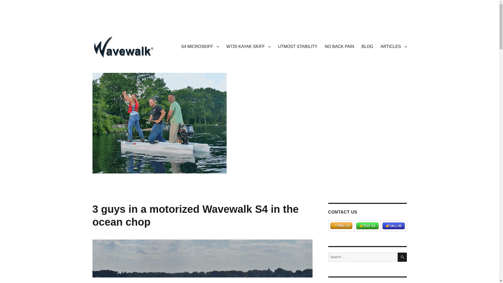 This screenshot has height=283, width=503. Describe the element at coordinates (200, 46) in the screenshot. I see `Wavewalk S4 cartop cat microskiff` at that location.